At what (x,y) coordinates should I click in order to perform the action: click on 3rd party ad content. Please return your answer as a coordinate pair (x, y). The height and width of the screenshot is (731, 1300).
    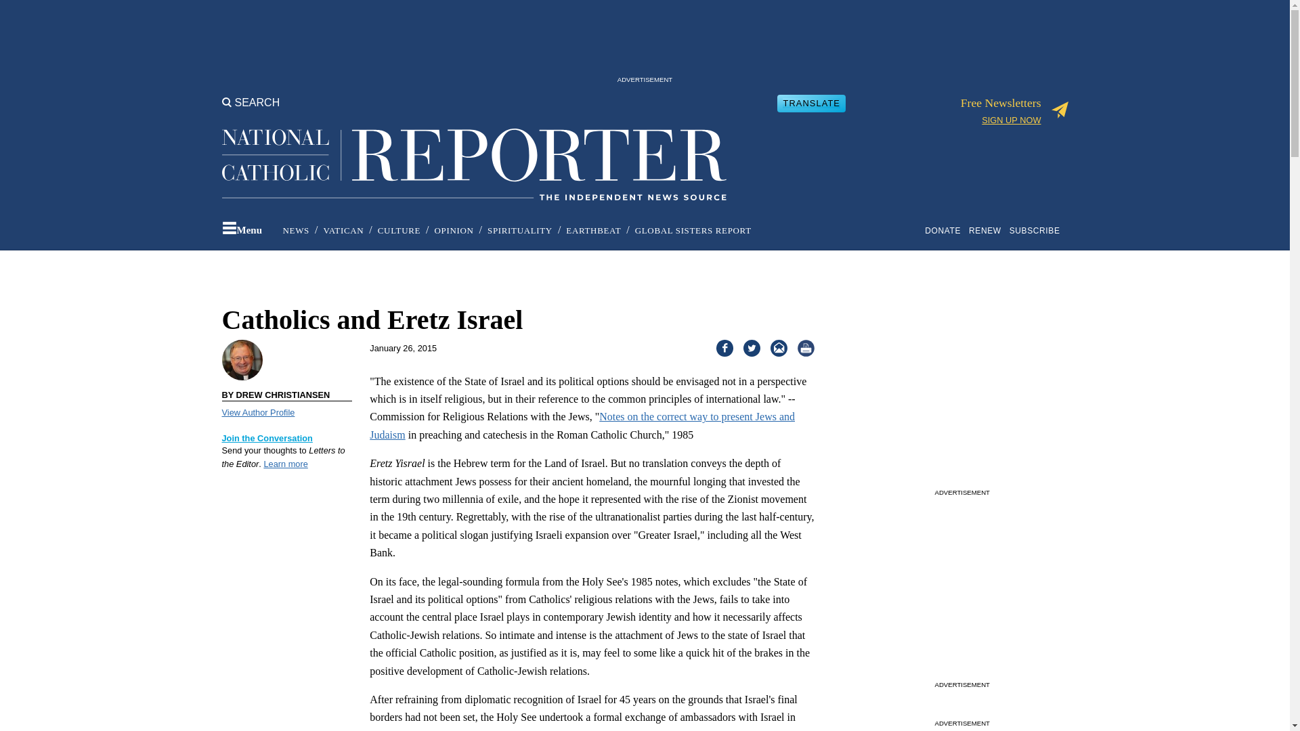
    Looking at the image, I should click on (961, 399).